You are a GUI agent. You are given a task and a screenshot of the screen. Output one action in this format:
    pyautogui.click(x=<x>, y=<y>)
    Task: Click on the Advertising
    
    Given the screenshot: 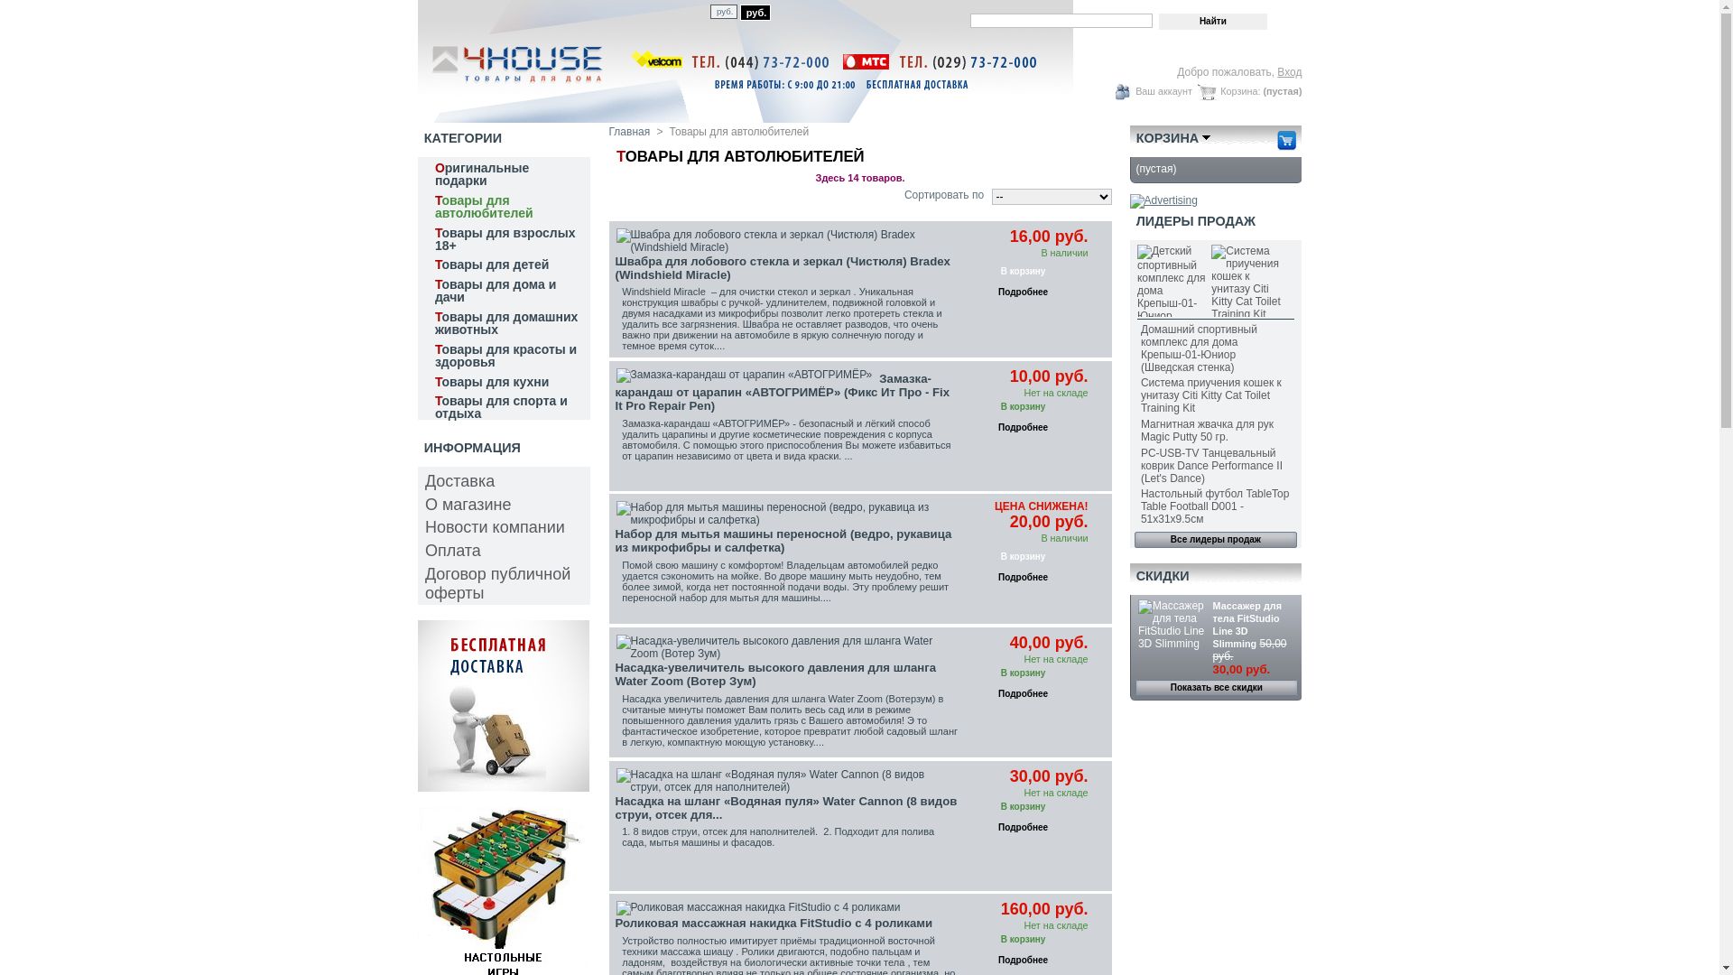 What is the action you would take?
    pyautogui.click(x=1164, y=200)
    